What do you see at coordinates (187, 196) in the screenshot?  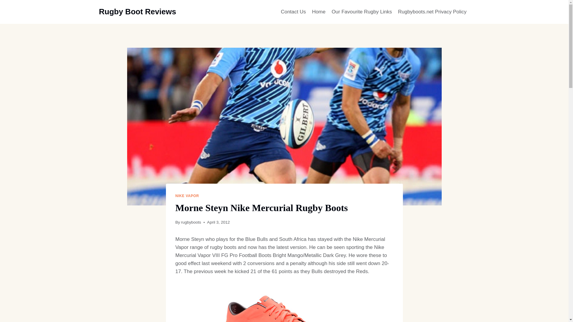 I see `NIKE VAPOR` at bounding box center [187, 196].